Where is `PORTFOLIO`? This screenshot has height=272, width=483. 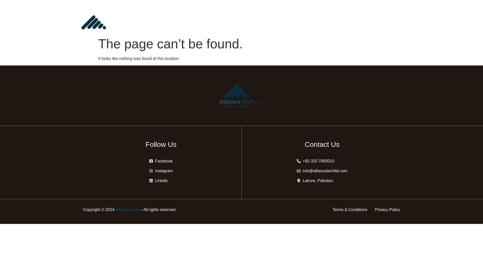
PORTFOLIO is located at coordinates (286, 21).